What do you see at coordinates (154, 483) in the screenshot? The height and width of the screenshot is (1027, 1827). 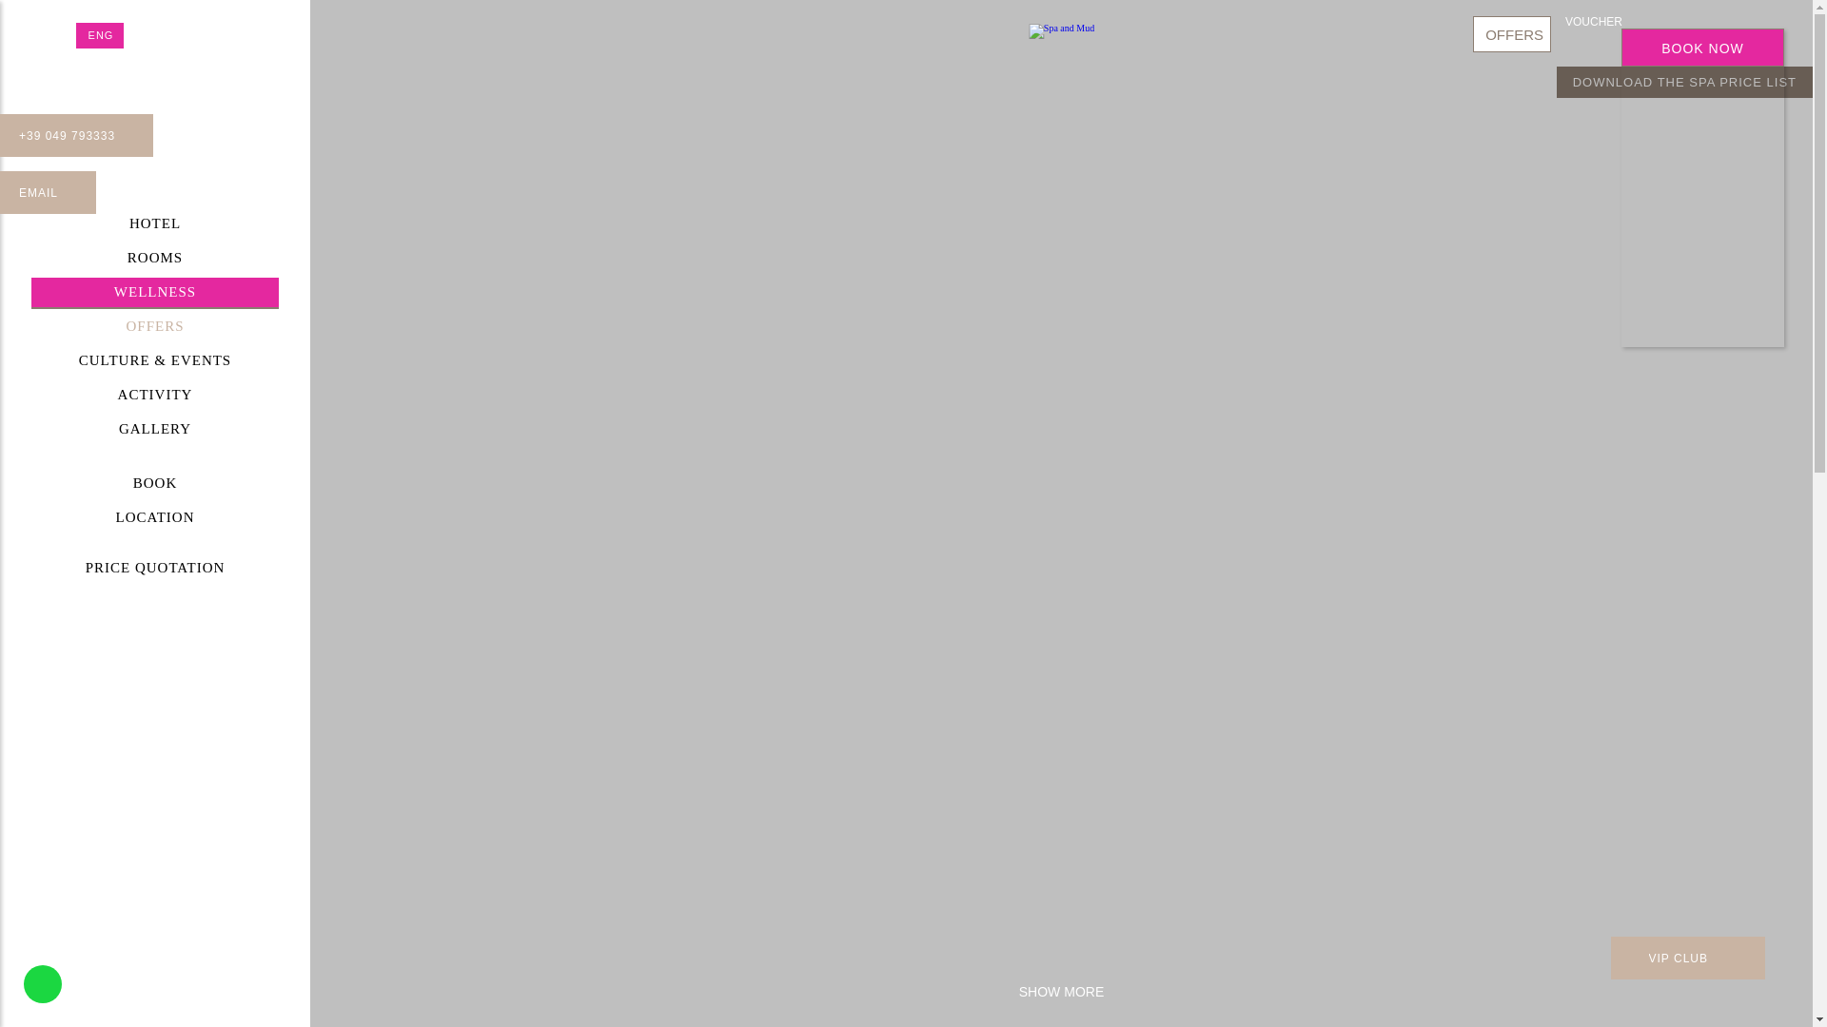 I see `BOOK` at bounding box center [154, 483].